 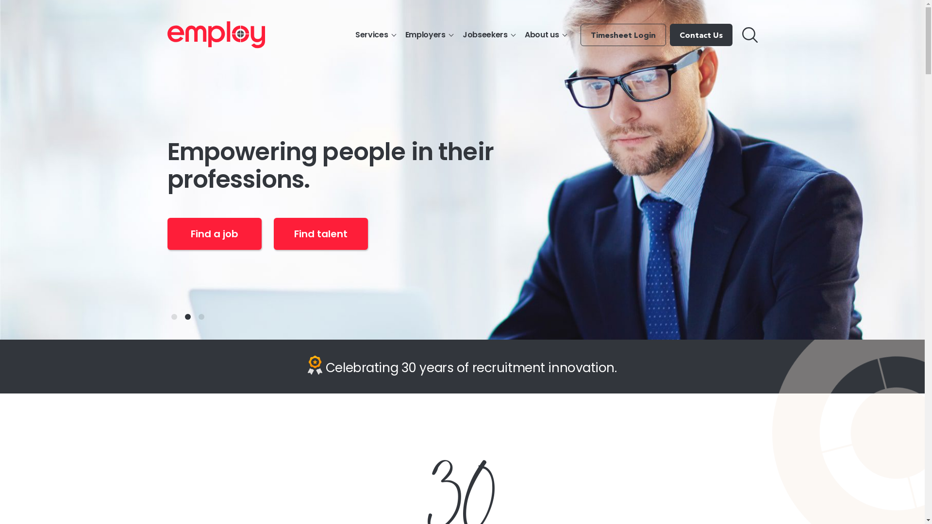 What do you see at coordinates (623, 35) in the screenshot?
I see `Timesheet Login` at bounding box center [623, 35].